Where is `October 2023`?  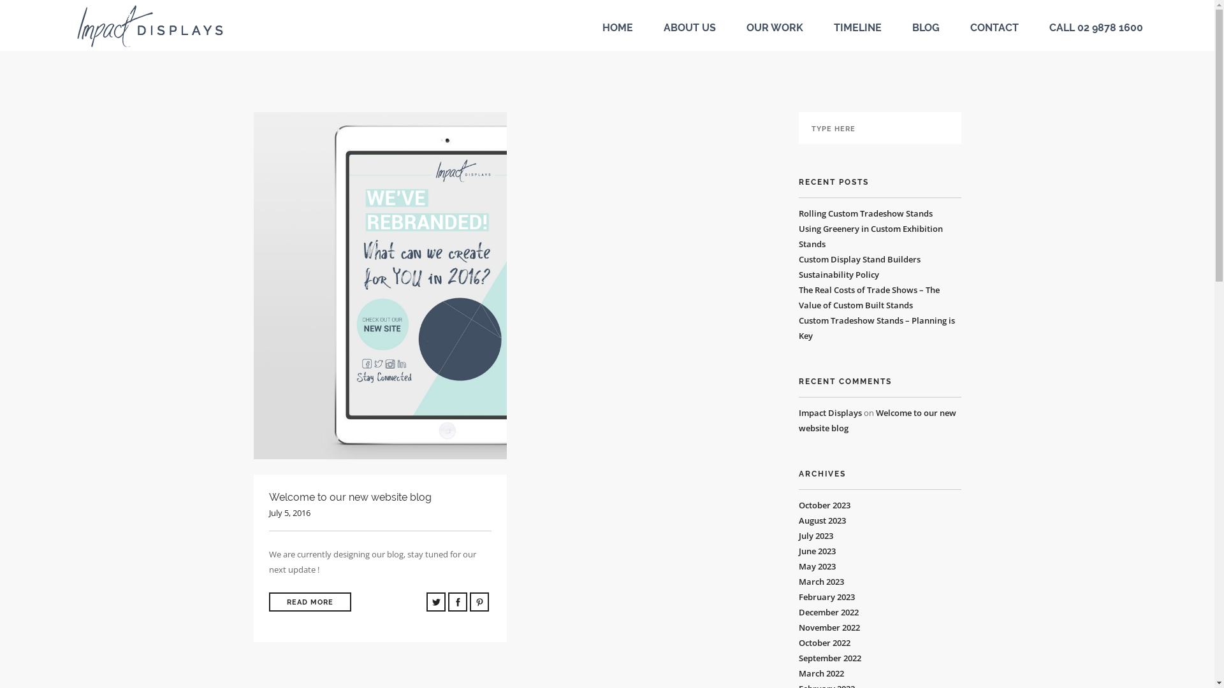 October 2023 is located at coordinates (824, 505).